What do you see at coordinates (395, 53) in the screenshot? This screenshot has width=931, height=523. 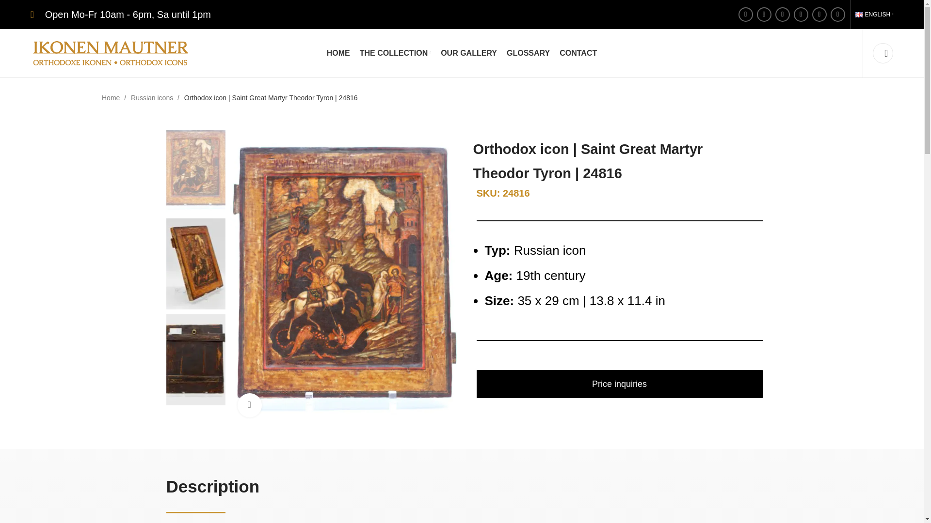 I see `THE COLLECTION` at bounding box center [395, 53].